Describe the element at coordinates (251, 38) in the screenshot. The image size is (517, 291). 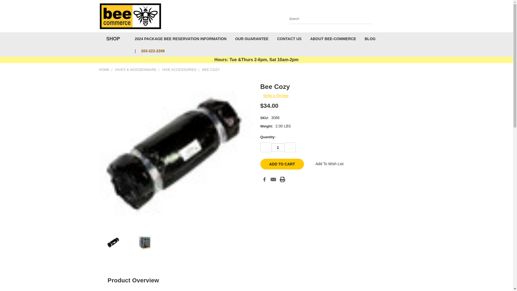
I see `OUR GUARANTEE` at that location.